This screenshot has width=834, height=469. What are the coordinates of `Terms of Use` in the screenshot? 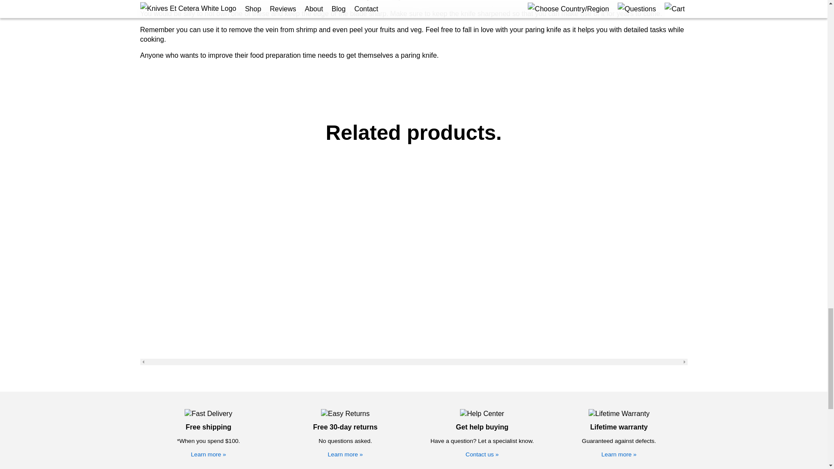 It's located at (491, 315).